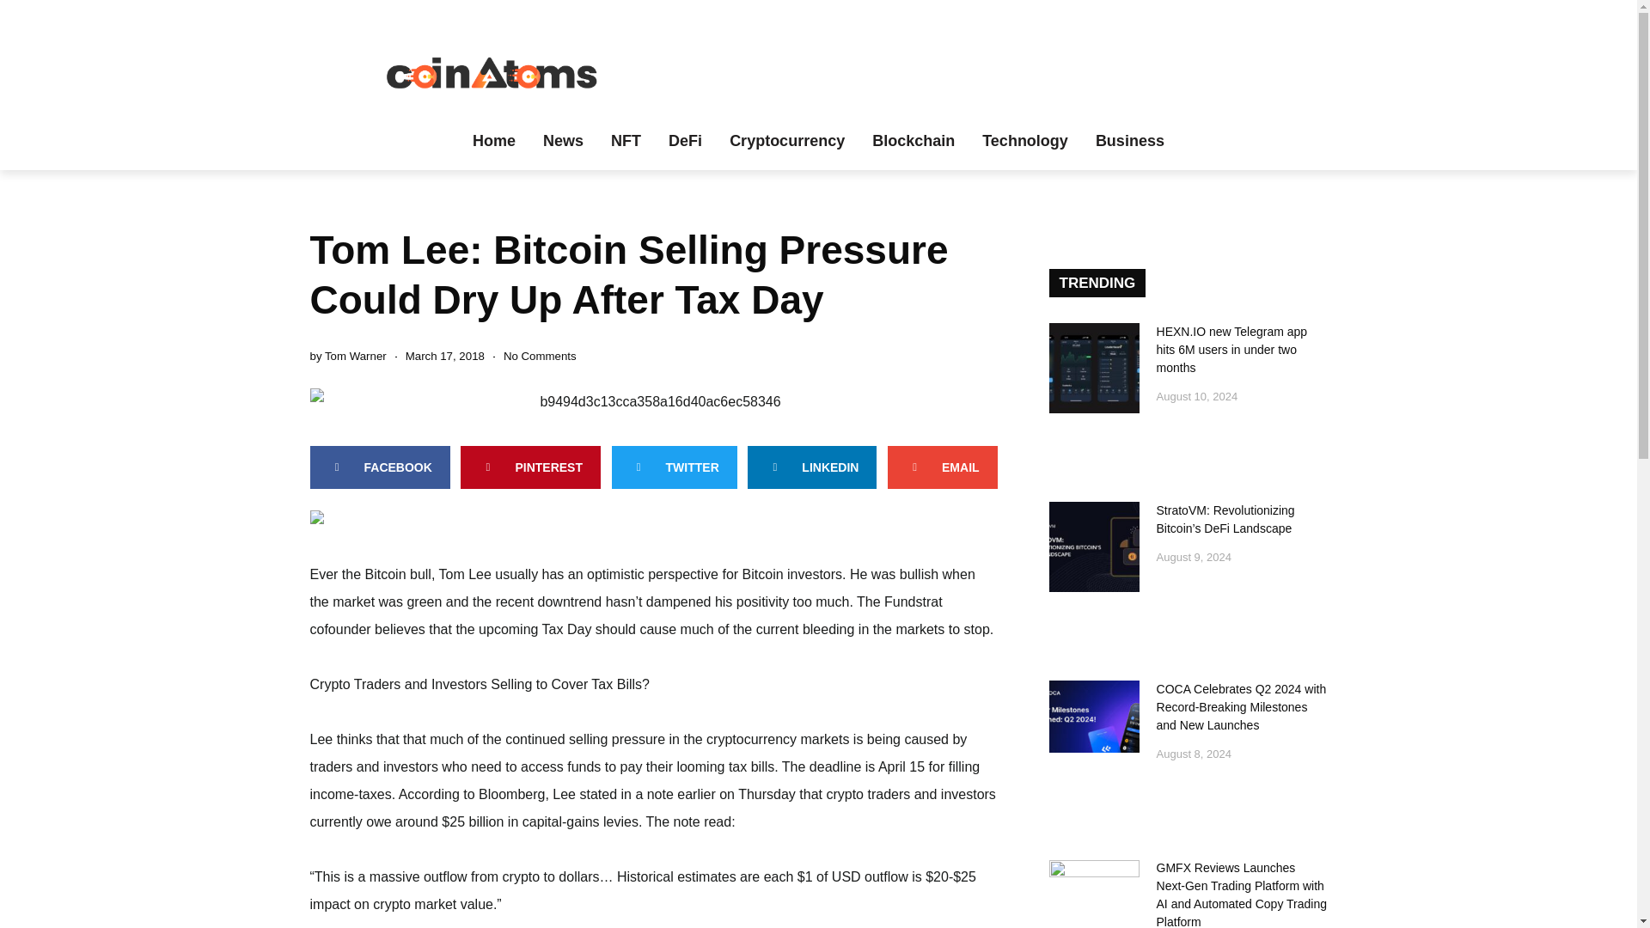 This screenshot has width=1650, height=928. What do you see at coordinates (1232, 350) in the screenshot?
I see `HEXN.IO new Telegram app hits 6M users in under two months` at bounding box center [1232, 350].